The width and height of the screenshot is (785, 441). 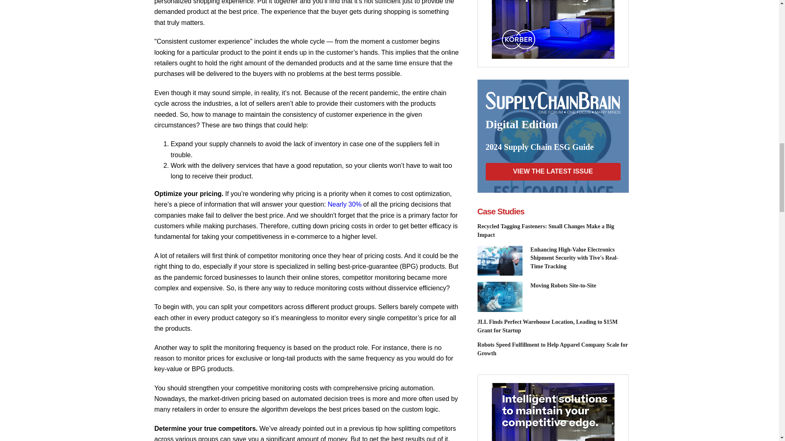 I want to click on Korber-AI-300x250-1.jpg, so click(x=552, y=29).